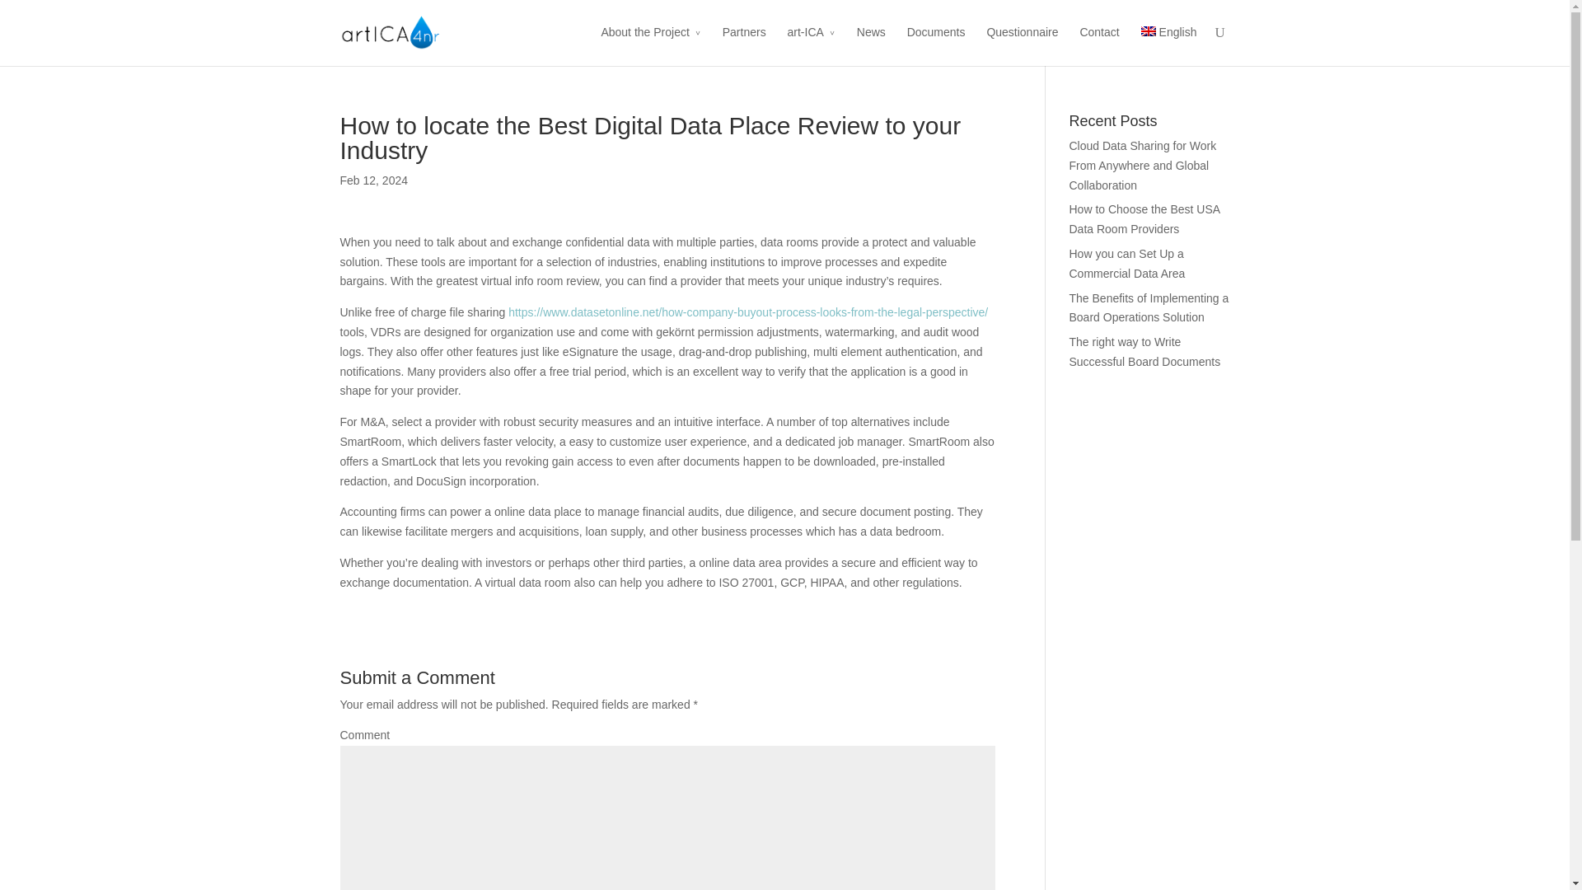 This screenshot has height=890, width=1582. What do you see at coordinates (651, 44) in the screenshot?
I see `About the Project` at bounding box center [651, 44].